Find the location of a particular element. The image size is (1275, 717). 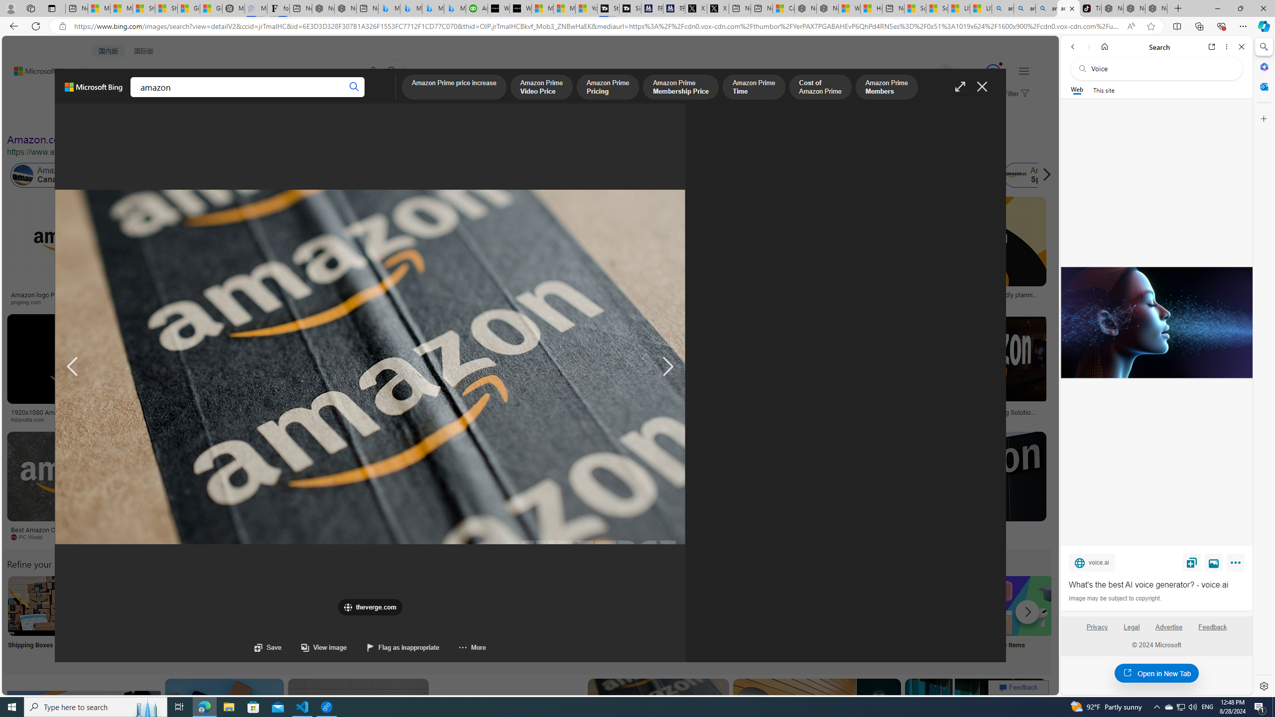

Long Island Press is located at coordinates (551, 420).